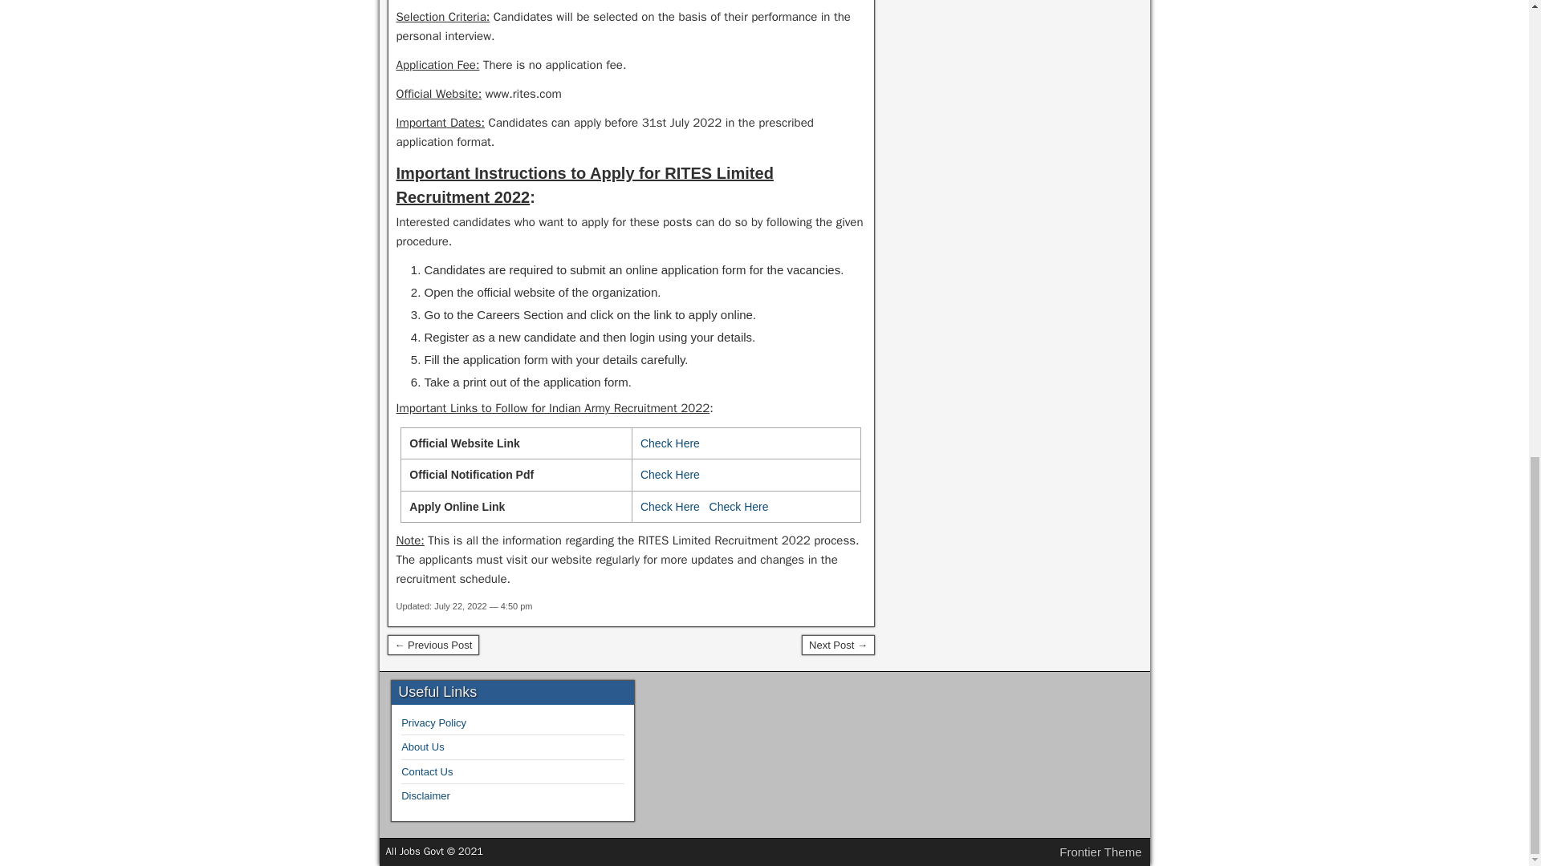  I want to click on Contact Us, so click(427, 771).